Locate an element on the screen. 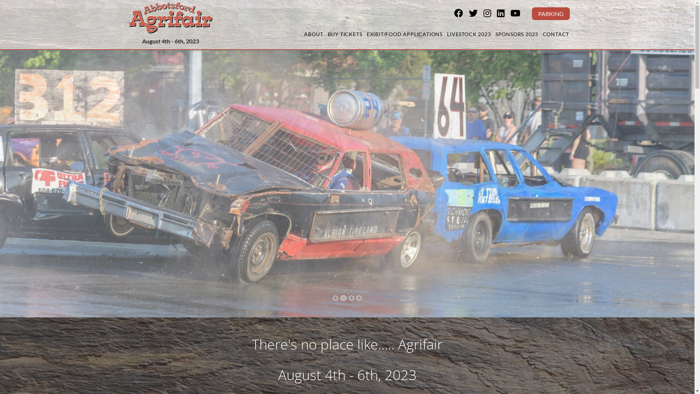 This screenshot has height=394, width=700. EXIBIT/FOOD APPLICATIONS is located at coordinates (405, 34).